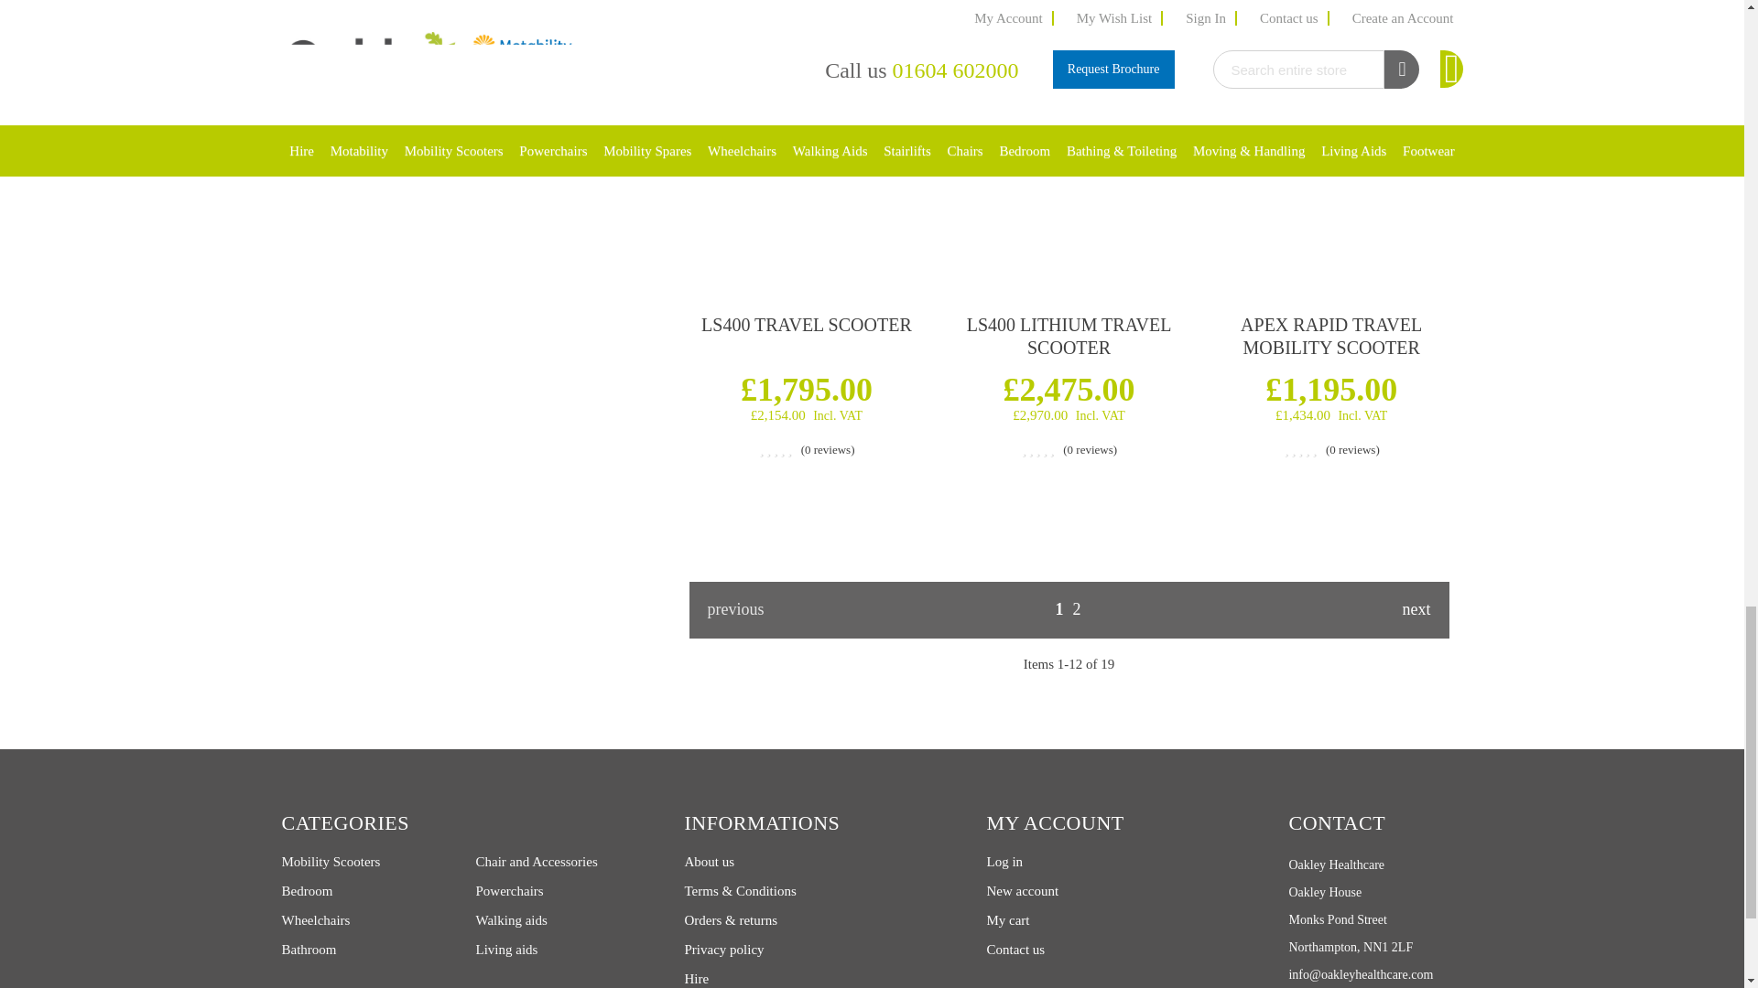 This screenshot has width=1758, height=988. Describe the element at coordinates (1394, 609) in the screenshot. I see `Next` at that location.